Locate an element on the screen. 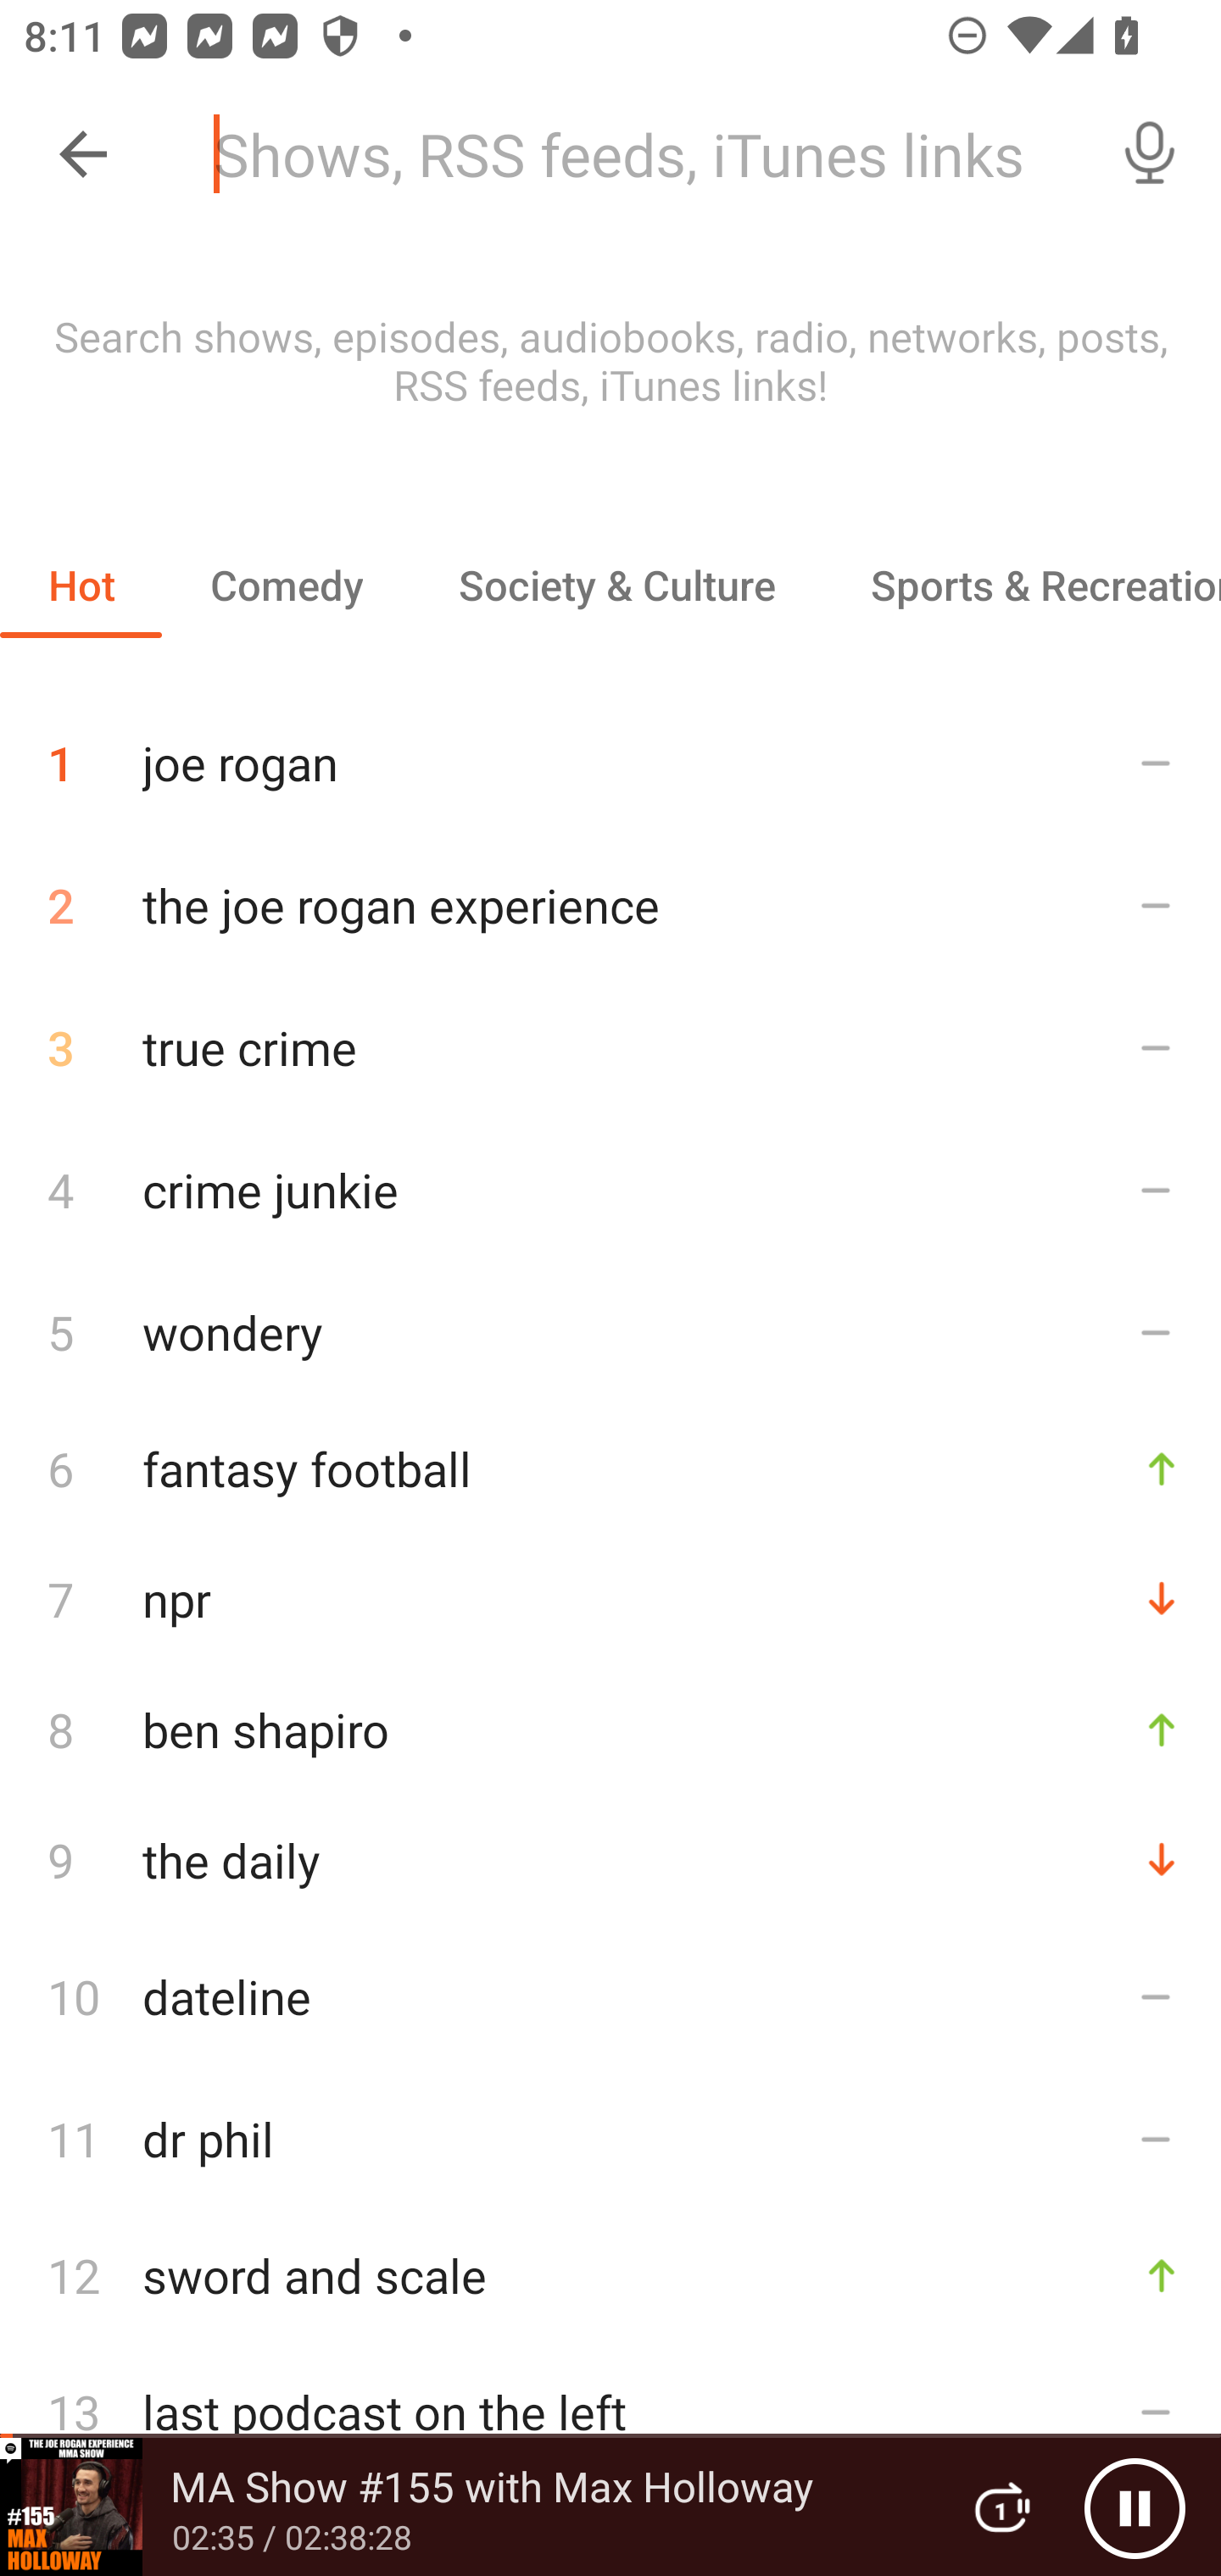 The height and width of the screenshot is (2576, 1221). 1 joe rogan is located at coordinates (610, 751).